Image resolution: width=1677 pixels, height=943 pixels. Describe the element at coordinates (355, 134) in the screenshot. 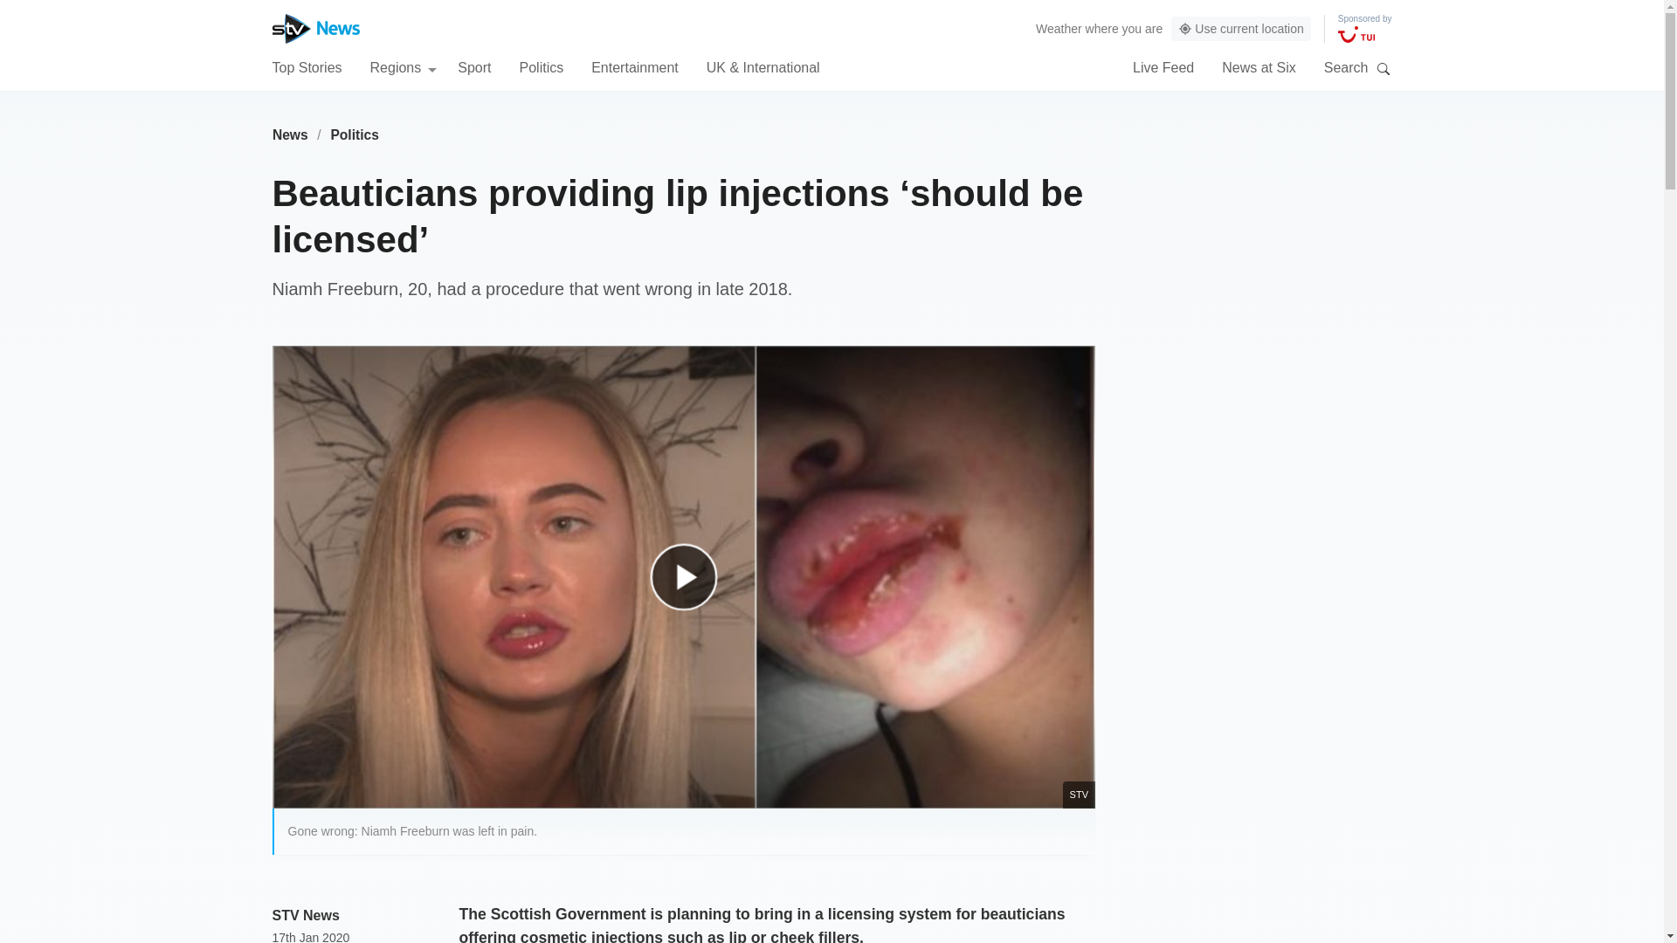

I see `Politics` at that location.